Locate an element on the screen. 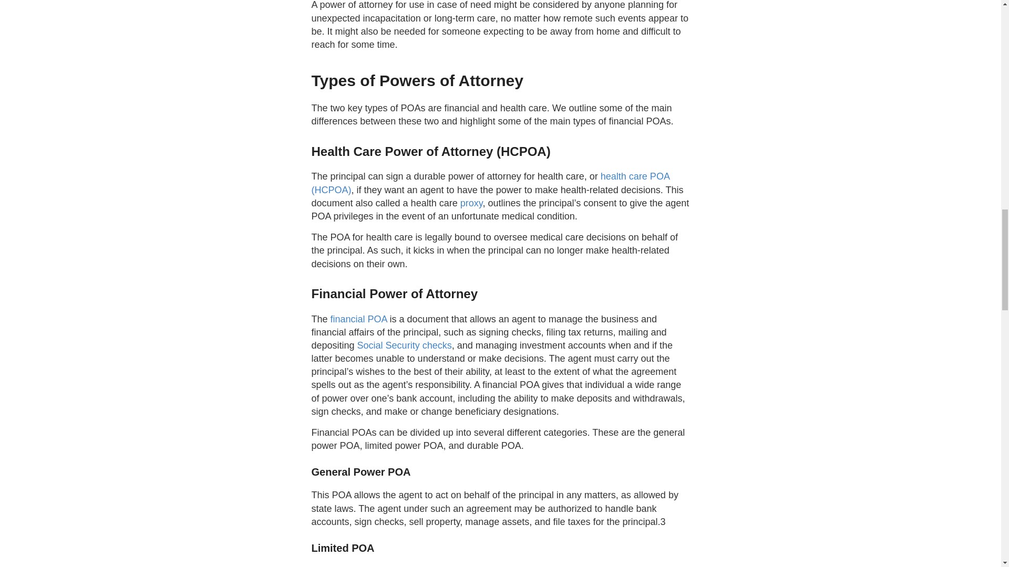  proxy is located at coordinates (471, 203).